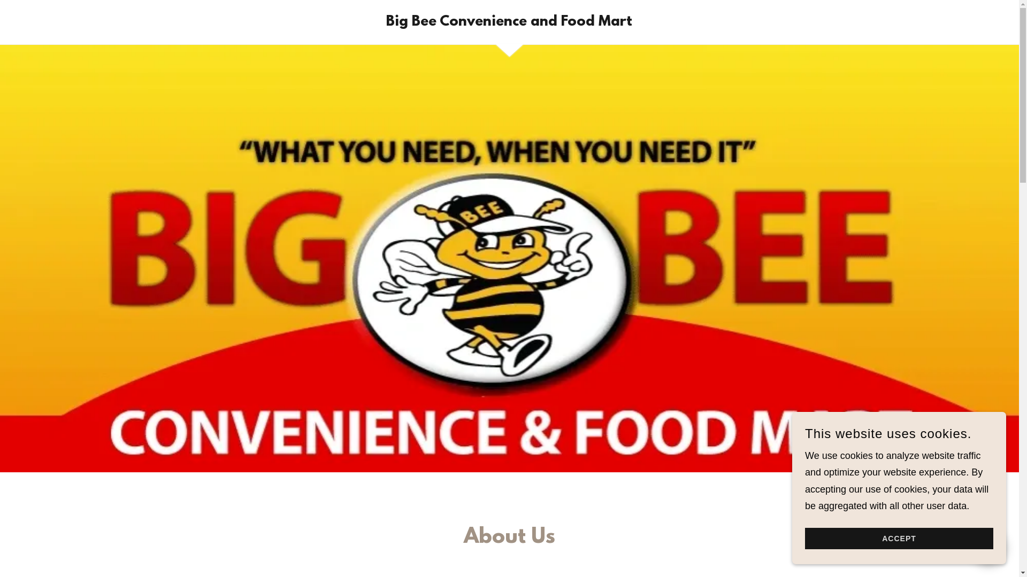 This screenshot has height=577, width=1027. I want to click on Big Bee Convenience and Food Mart, so click(509, 22).